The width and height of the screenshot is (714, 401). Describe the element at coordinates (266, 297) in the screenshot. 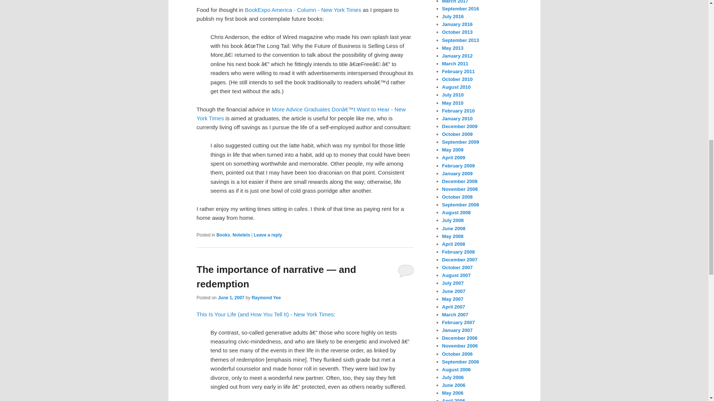

I see `Raymond Yee` at that location.